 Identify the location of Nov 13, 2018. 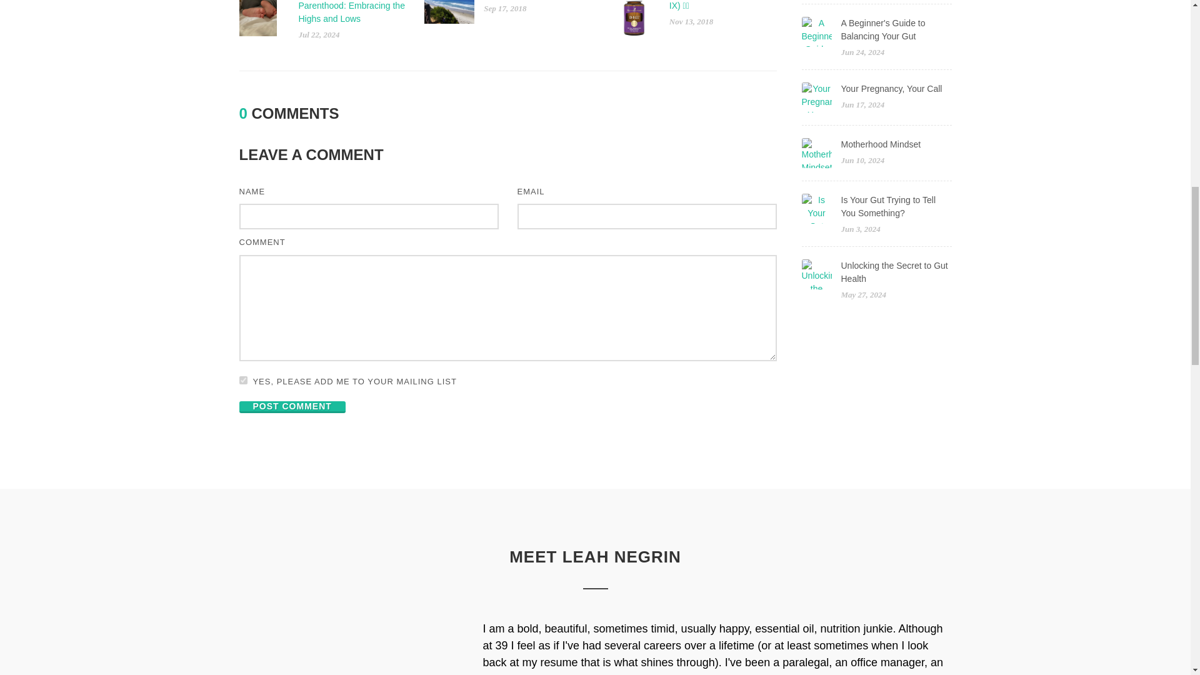
(691, 21).